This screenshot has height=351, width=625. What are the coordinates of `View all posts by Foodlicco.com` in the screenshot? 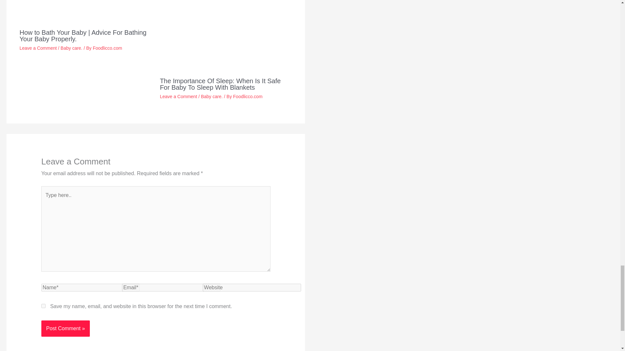 It's located at (248, 96).